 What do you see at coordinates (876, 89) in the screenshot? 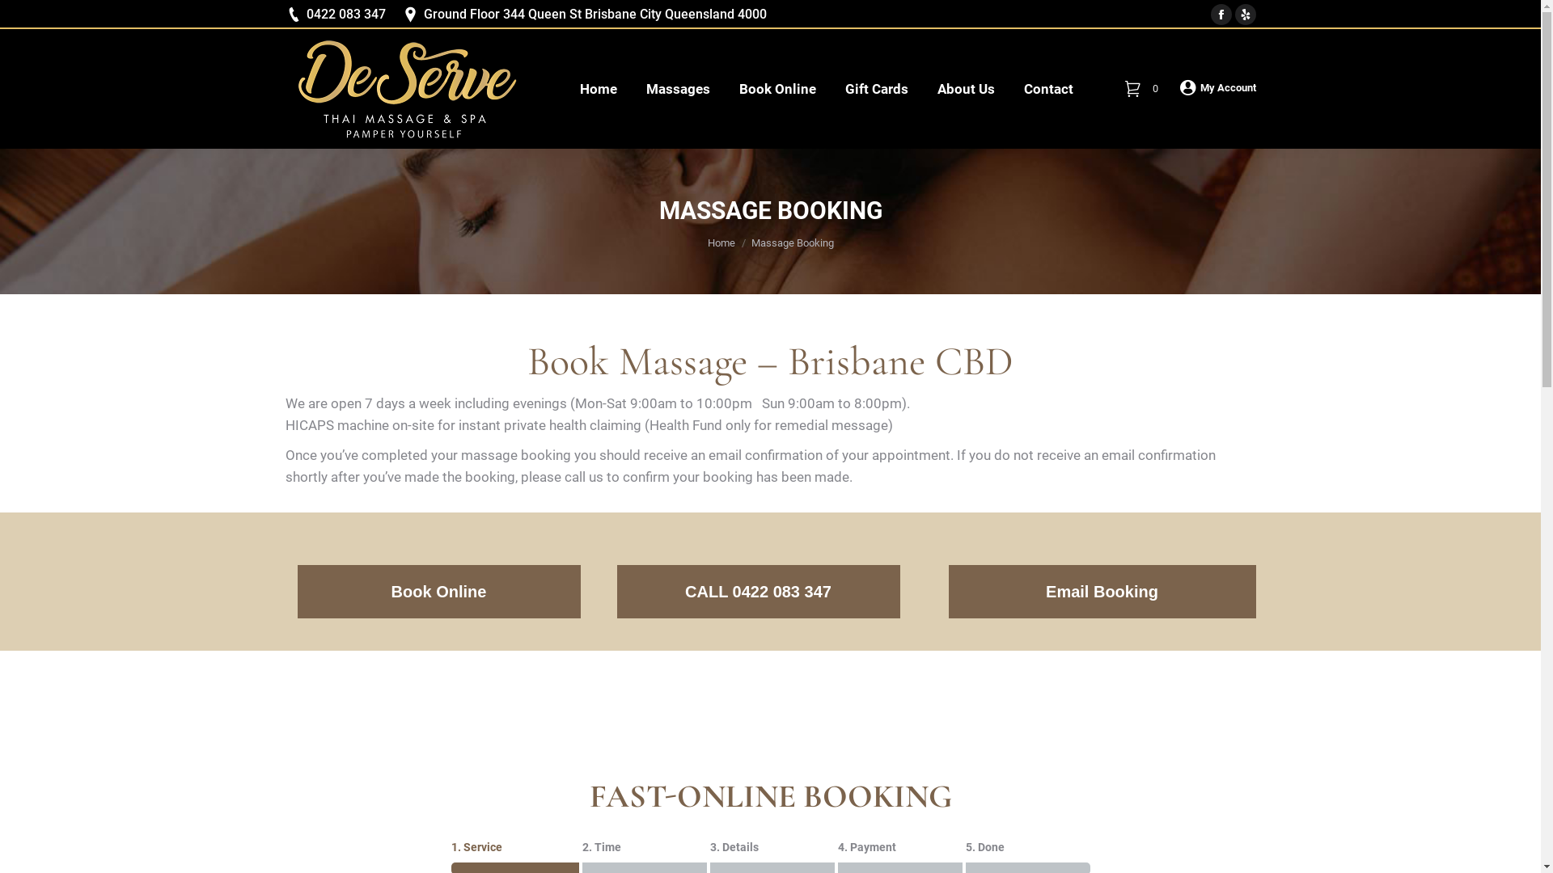
I see `Gift Cards` at bounding box center [876, 89].